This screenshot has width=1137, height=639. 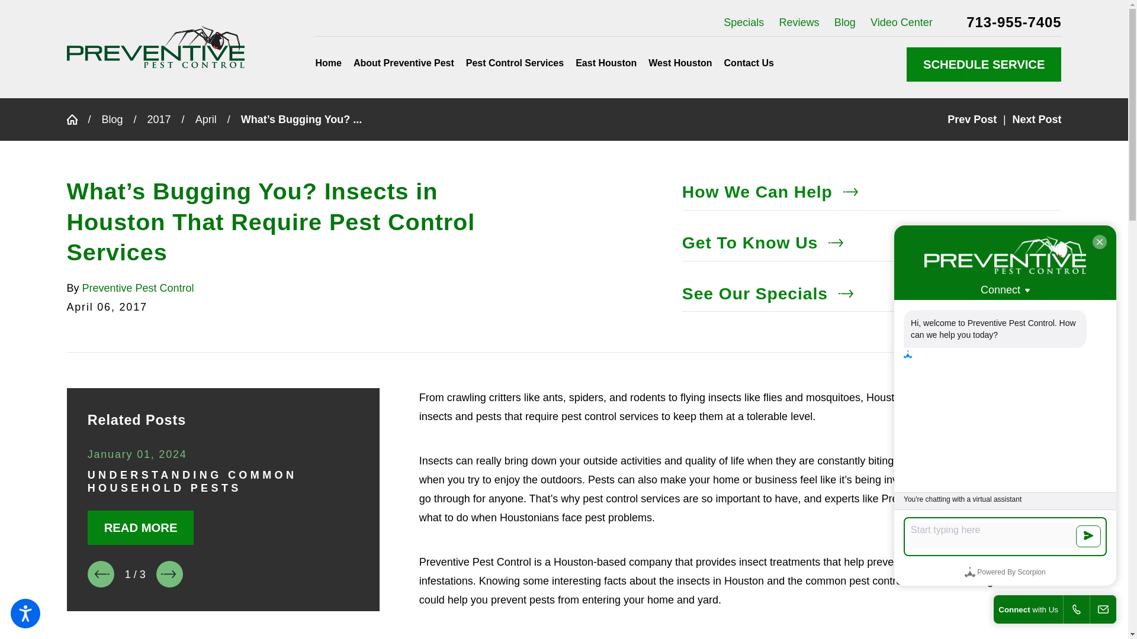 What do you see at coordinates (799, 22) in the screenshot?
I see `Reviews` at bounding box center [799, 22].